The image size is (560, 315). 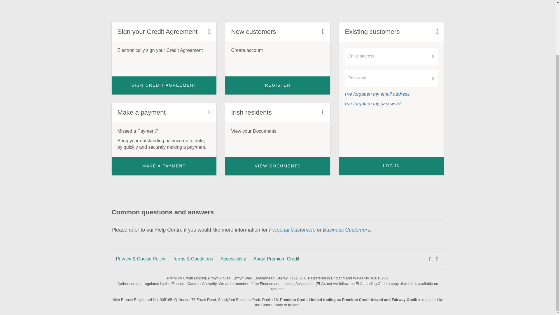 What do you see at coordinates (391, 166) in the screenshot?
I see `Log In` at bounding box center [391, 166].